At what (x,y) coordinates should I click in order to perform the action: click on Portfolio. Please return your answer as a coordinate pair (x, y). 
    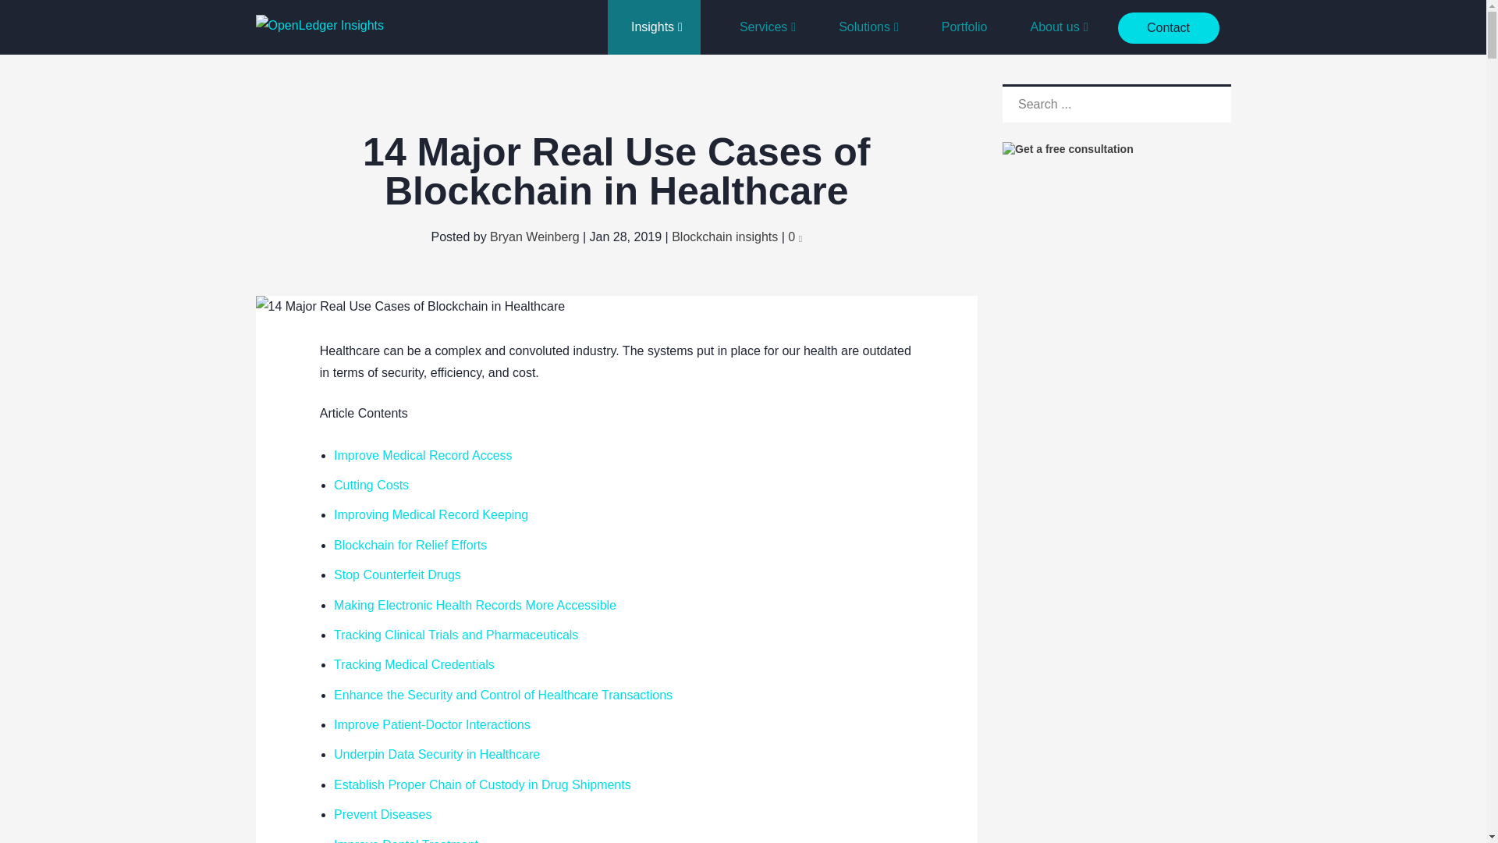
    Looking at the image, I should click on (958, 27).